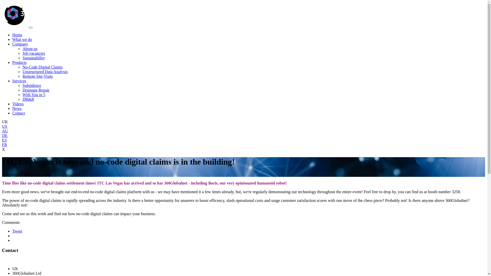 This screenshot has width=491, height=276. What do you see at coordinates (45, 72) in the screenshot?
I see `Unstructured Data Analysis` at bounding box center [45, 72].